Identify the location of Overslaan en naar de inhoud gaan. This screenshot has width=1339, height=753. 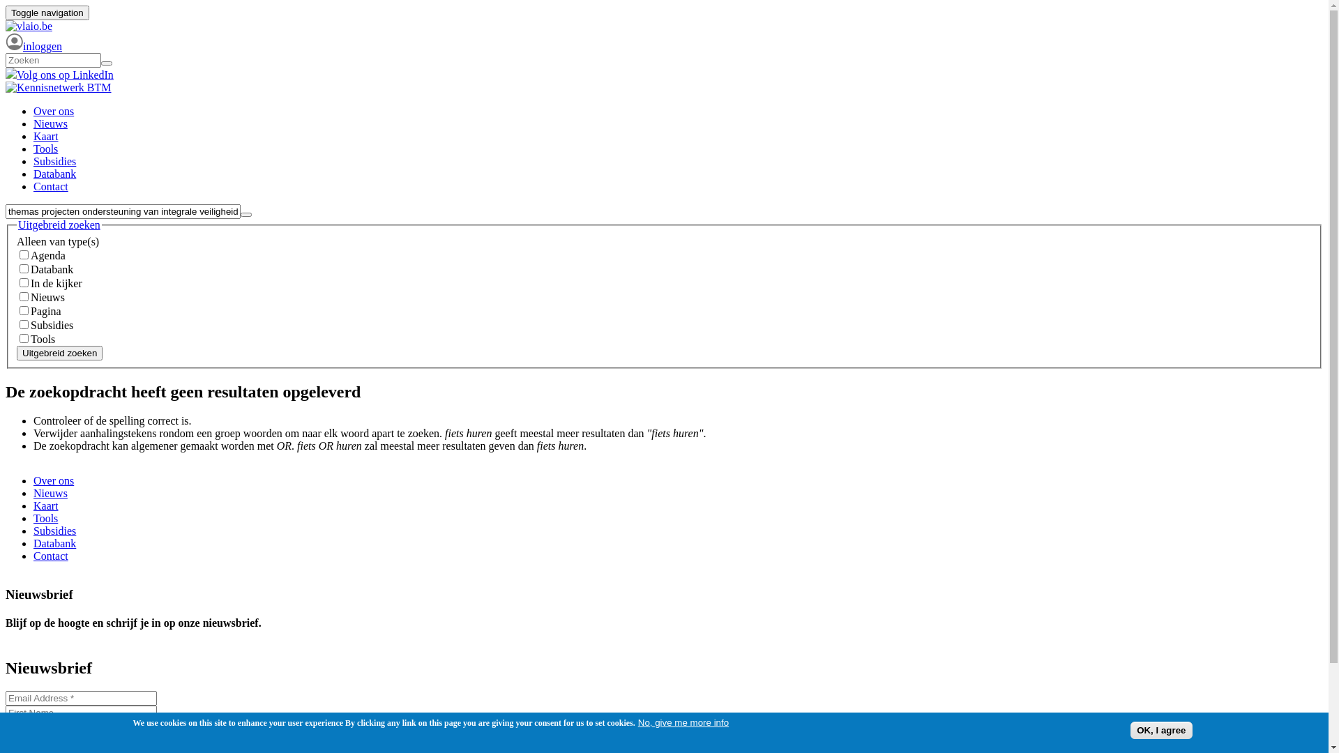
(81, 6).